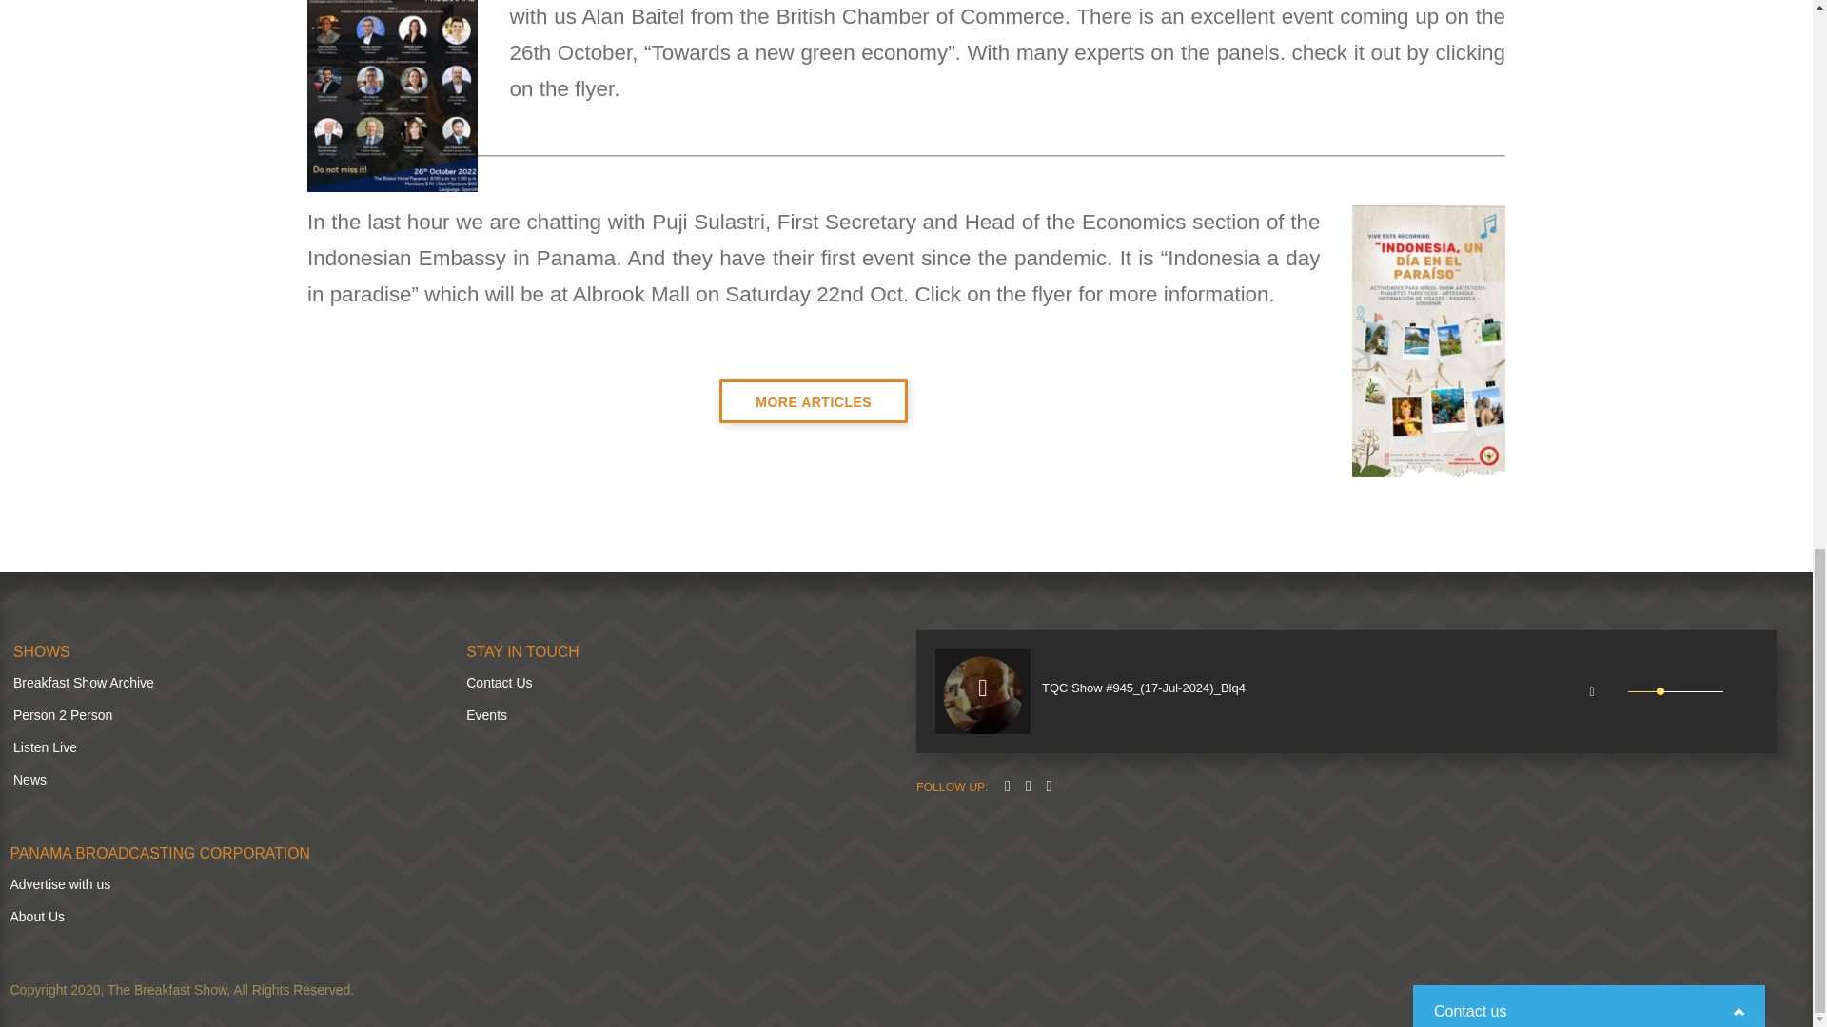  I want to click on Contact Us, so click(499, 682).